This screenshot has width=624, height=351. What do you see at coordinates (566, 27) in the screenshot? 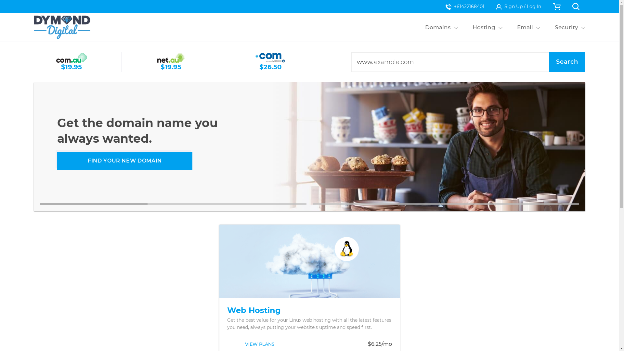
I see `Security` at bounding box center [566, 27].